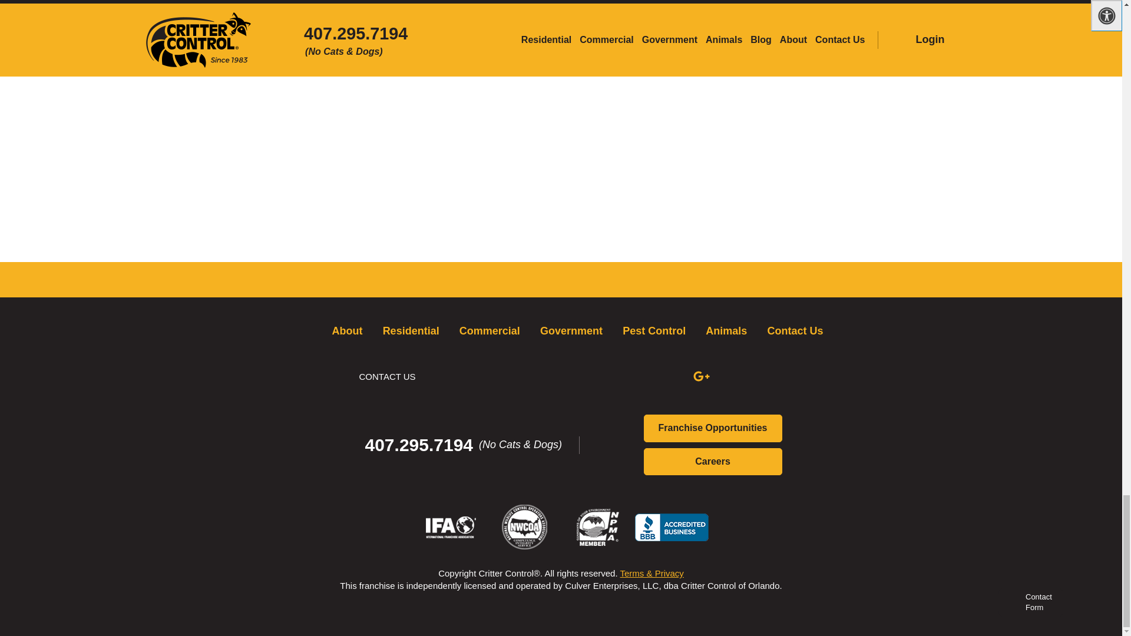  I want to click on Call Us Today, so click(459, 445).